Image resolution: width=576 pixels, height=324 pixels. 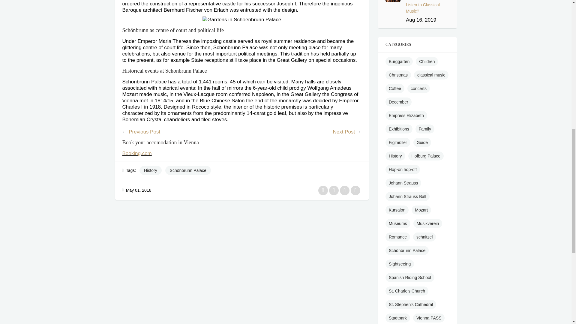 What do you see at coordinates (395, 156) in the screenshot?
I see `Show articles tagged History` at bounding box center [395, 156].